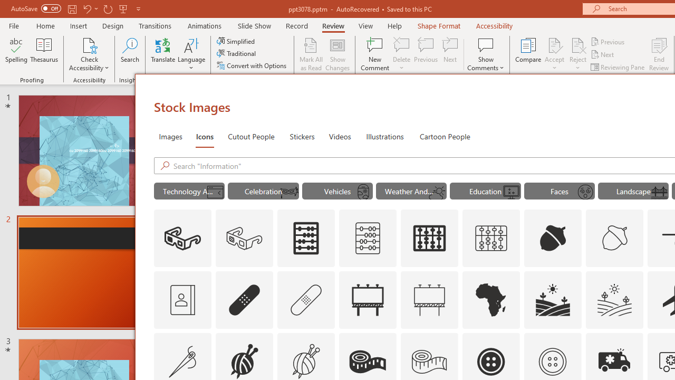 This screenshot has height=380, width=675. What do you see at coordinates (559, 191) in the screenshot?
I see `"Faces" Icons.` at bounding box center [559, 191].